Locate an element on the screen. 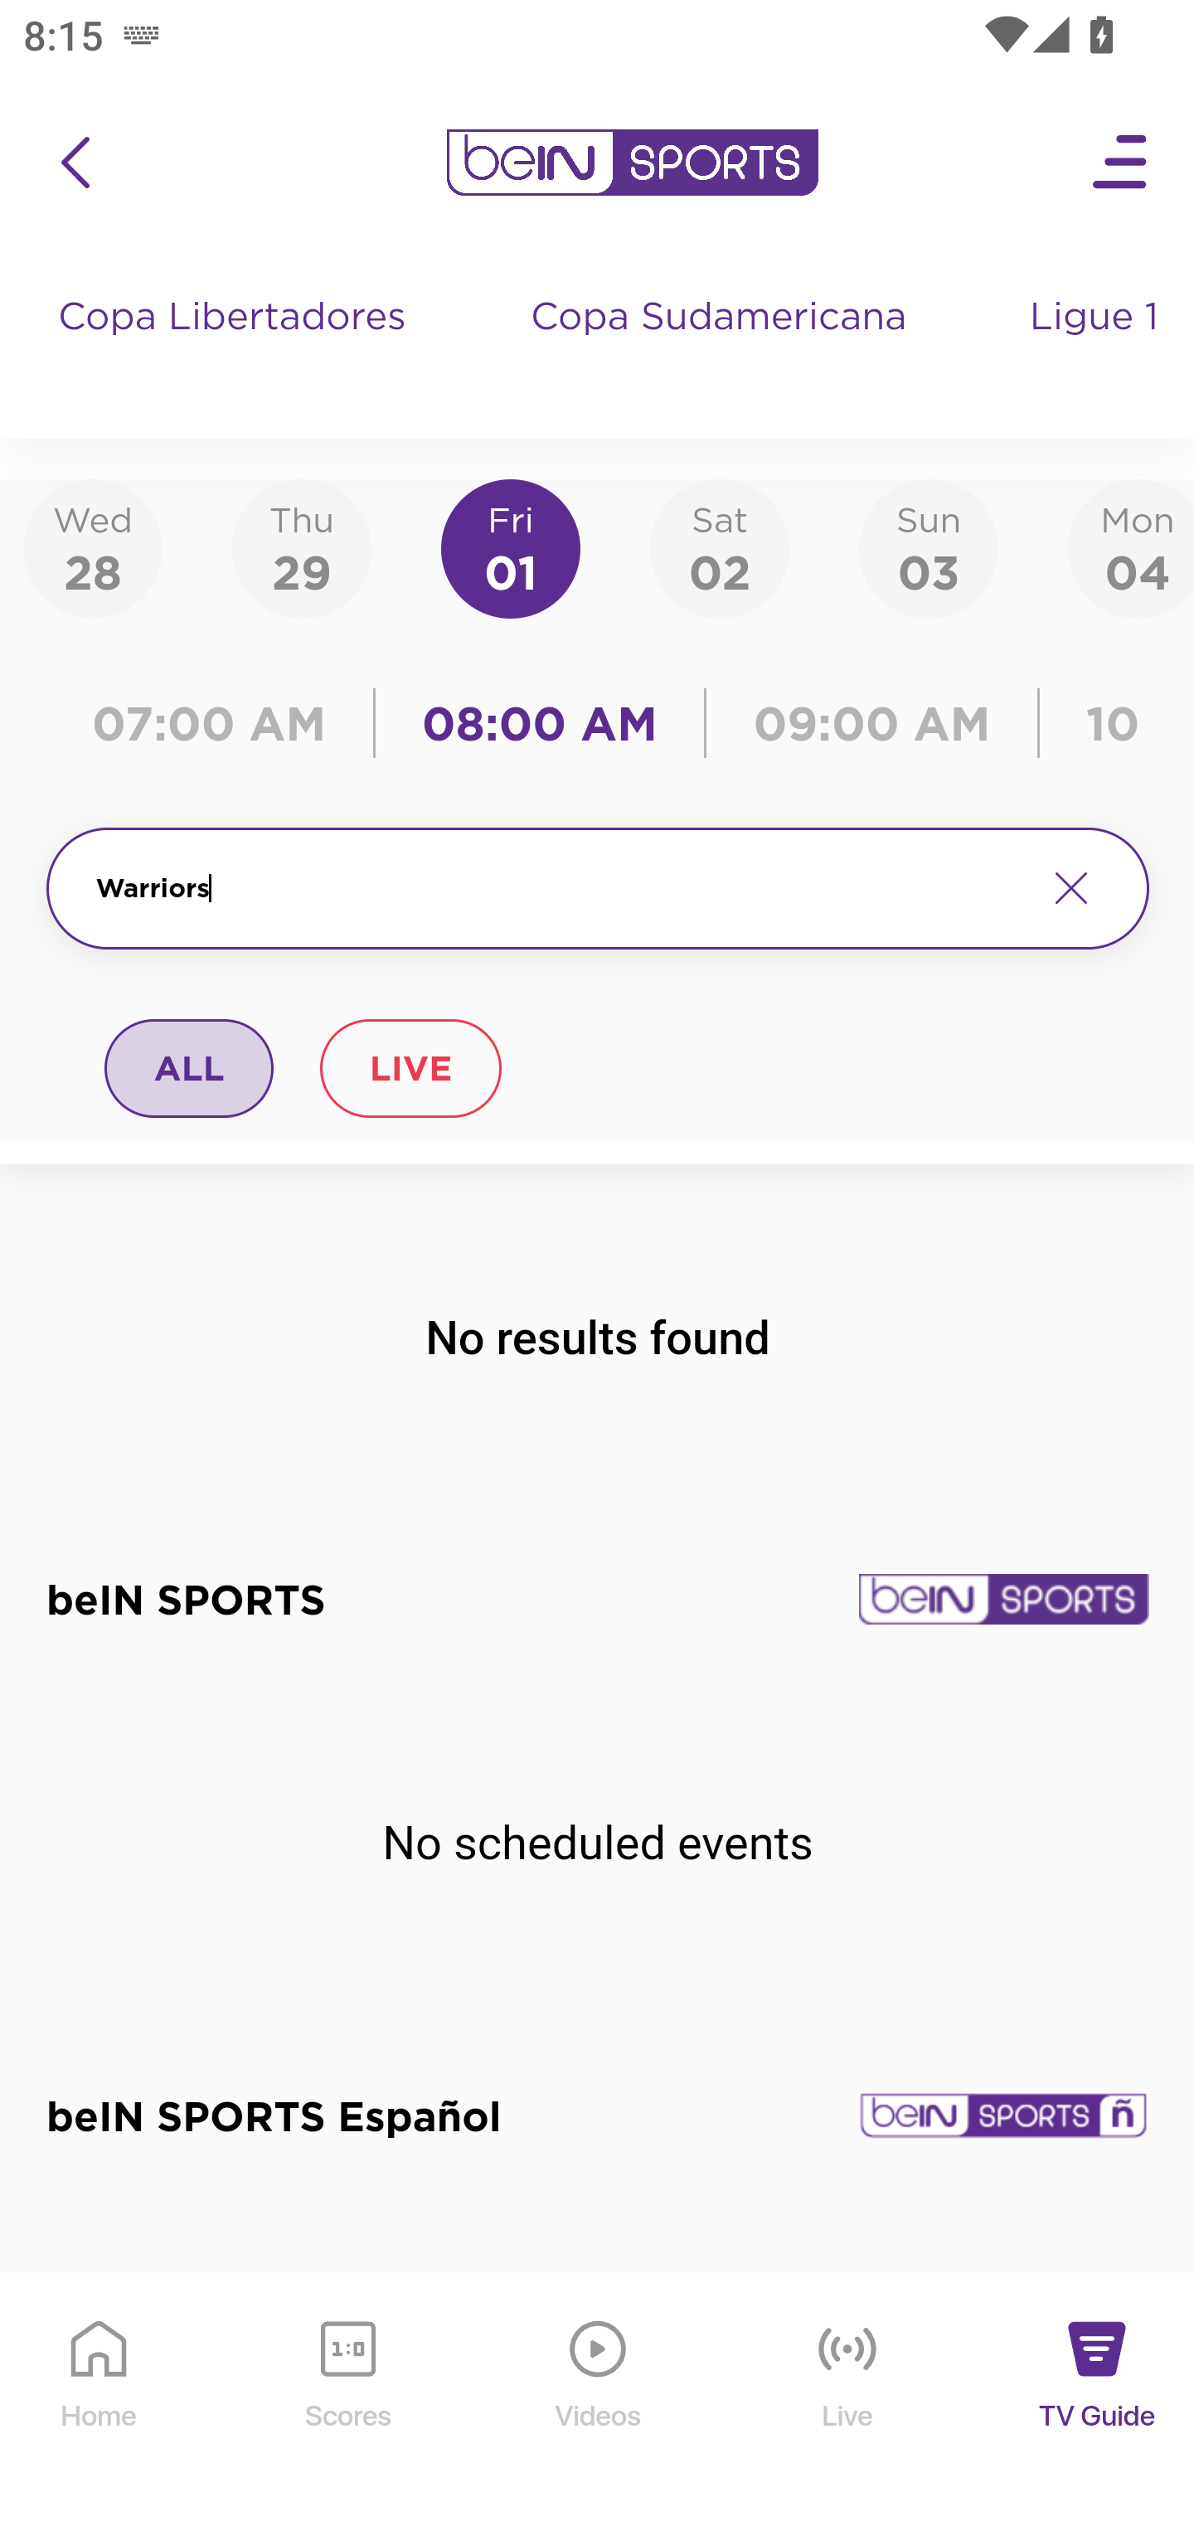 This screenshot has width=1194, height=2521. TV Guide TV Guide Icon TV Guide is located at coordinates (1098, 2398).